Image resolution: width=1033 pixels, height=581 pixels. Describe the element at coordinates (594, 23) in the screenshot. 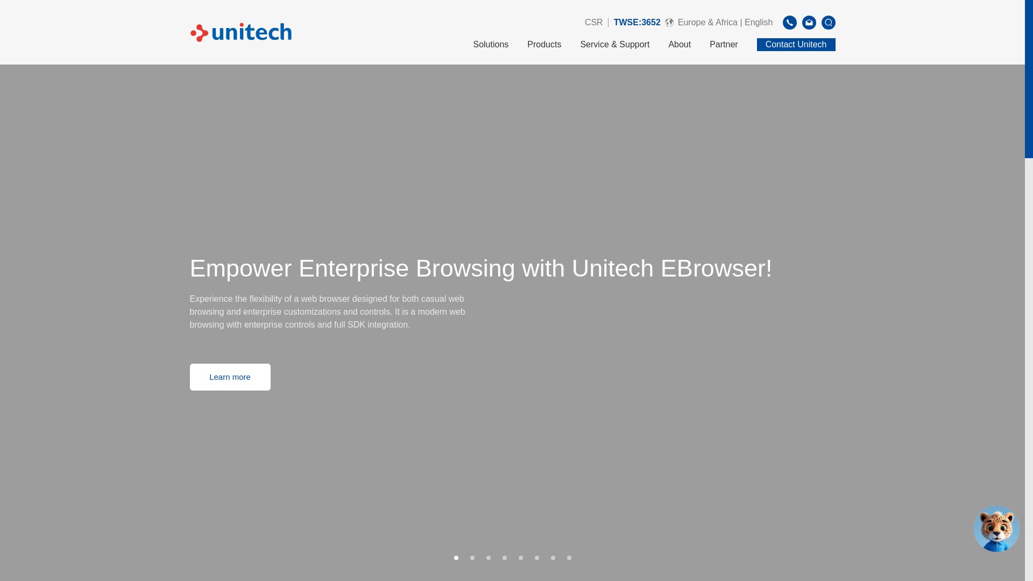

I see `CSR` at that location.